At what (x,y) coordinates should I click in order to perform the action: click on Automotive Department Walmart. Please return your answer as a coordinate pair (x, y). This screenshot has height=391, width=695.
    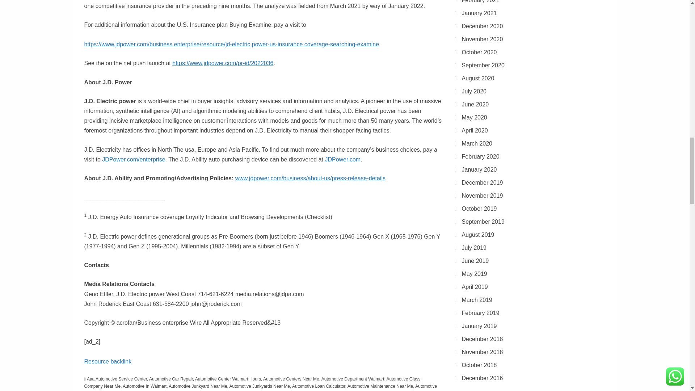
    Looking at the image, I should click on (353, 379).